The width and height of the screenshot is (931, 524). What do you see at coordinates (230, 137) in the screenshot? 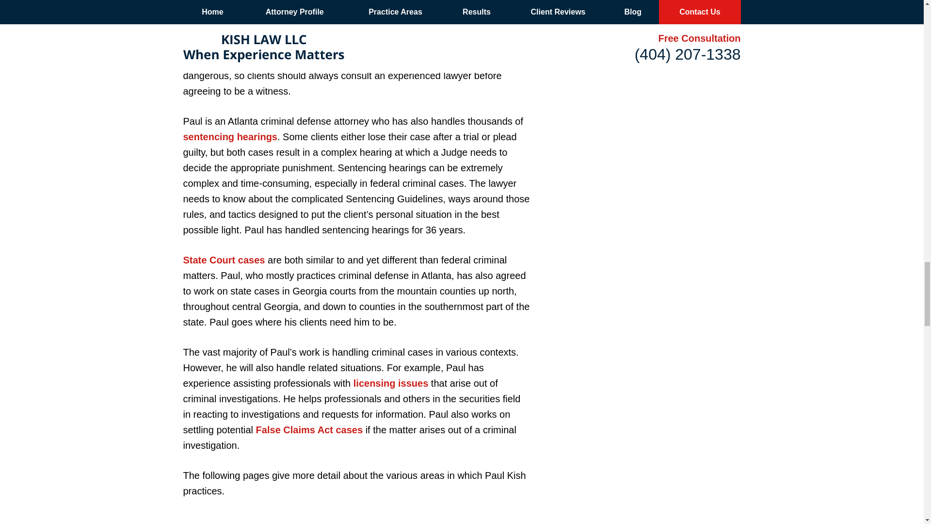
I see `sentencing hearings` at bounding box center [230, 137].